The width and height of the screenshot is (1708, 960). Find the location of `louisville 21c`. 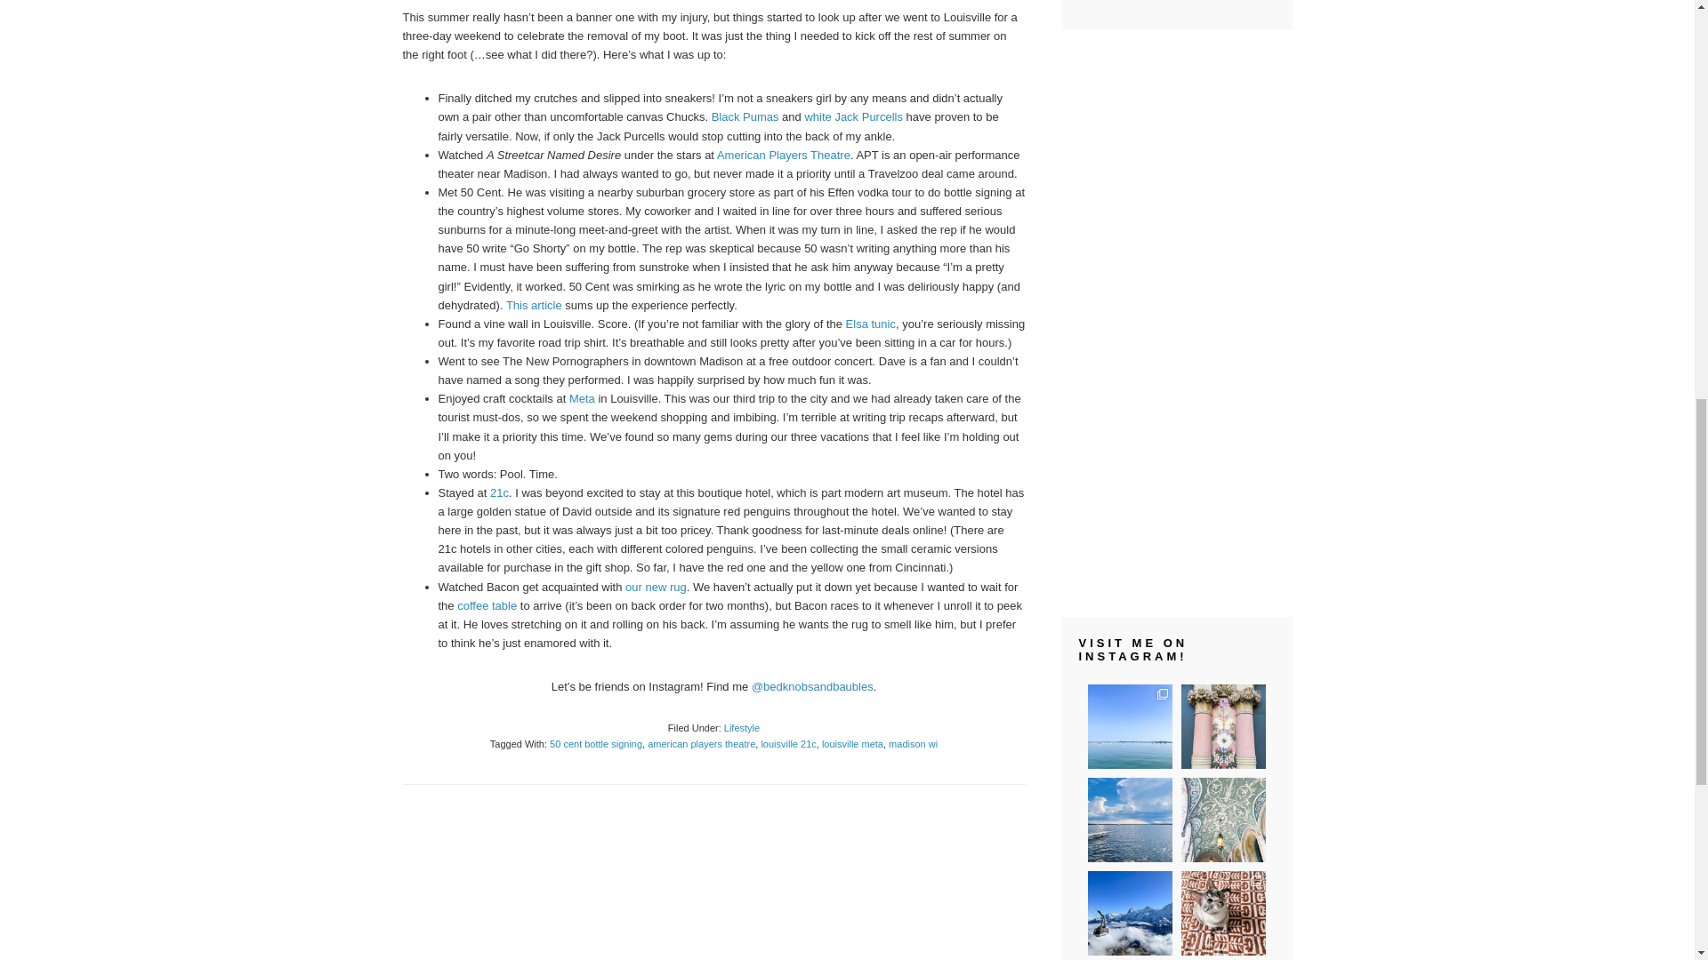

louisville 21c is located at coordinates (788, 743).